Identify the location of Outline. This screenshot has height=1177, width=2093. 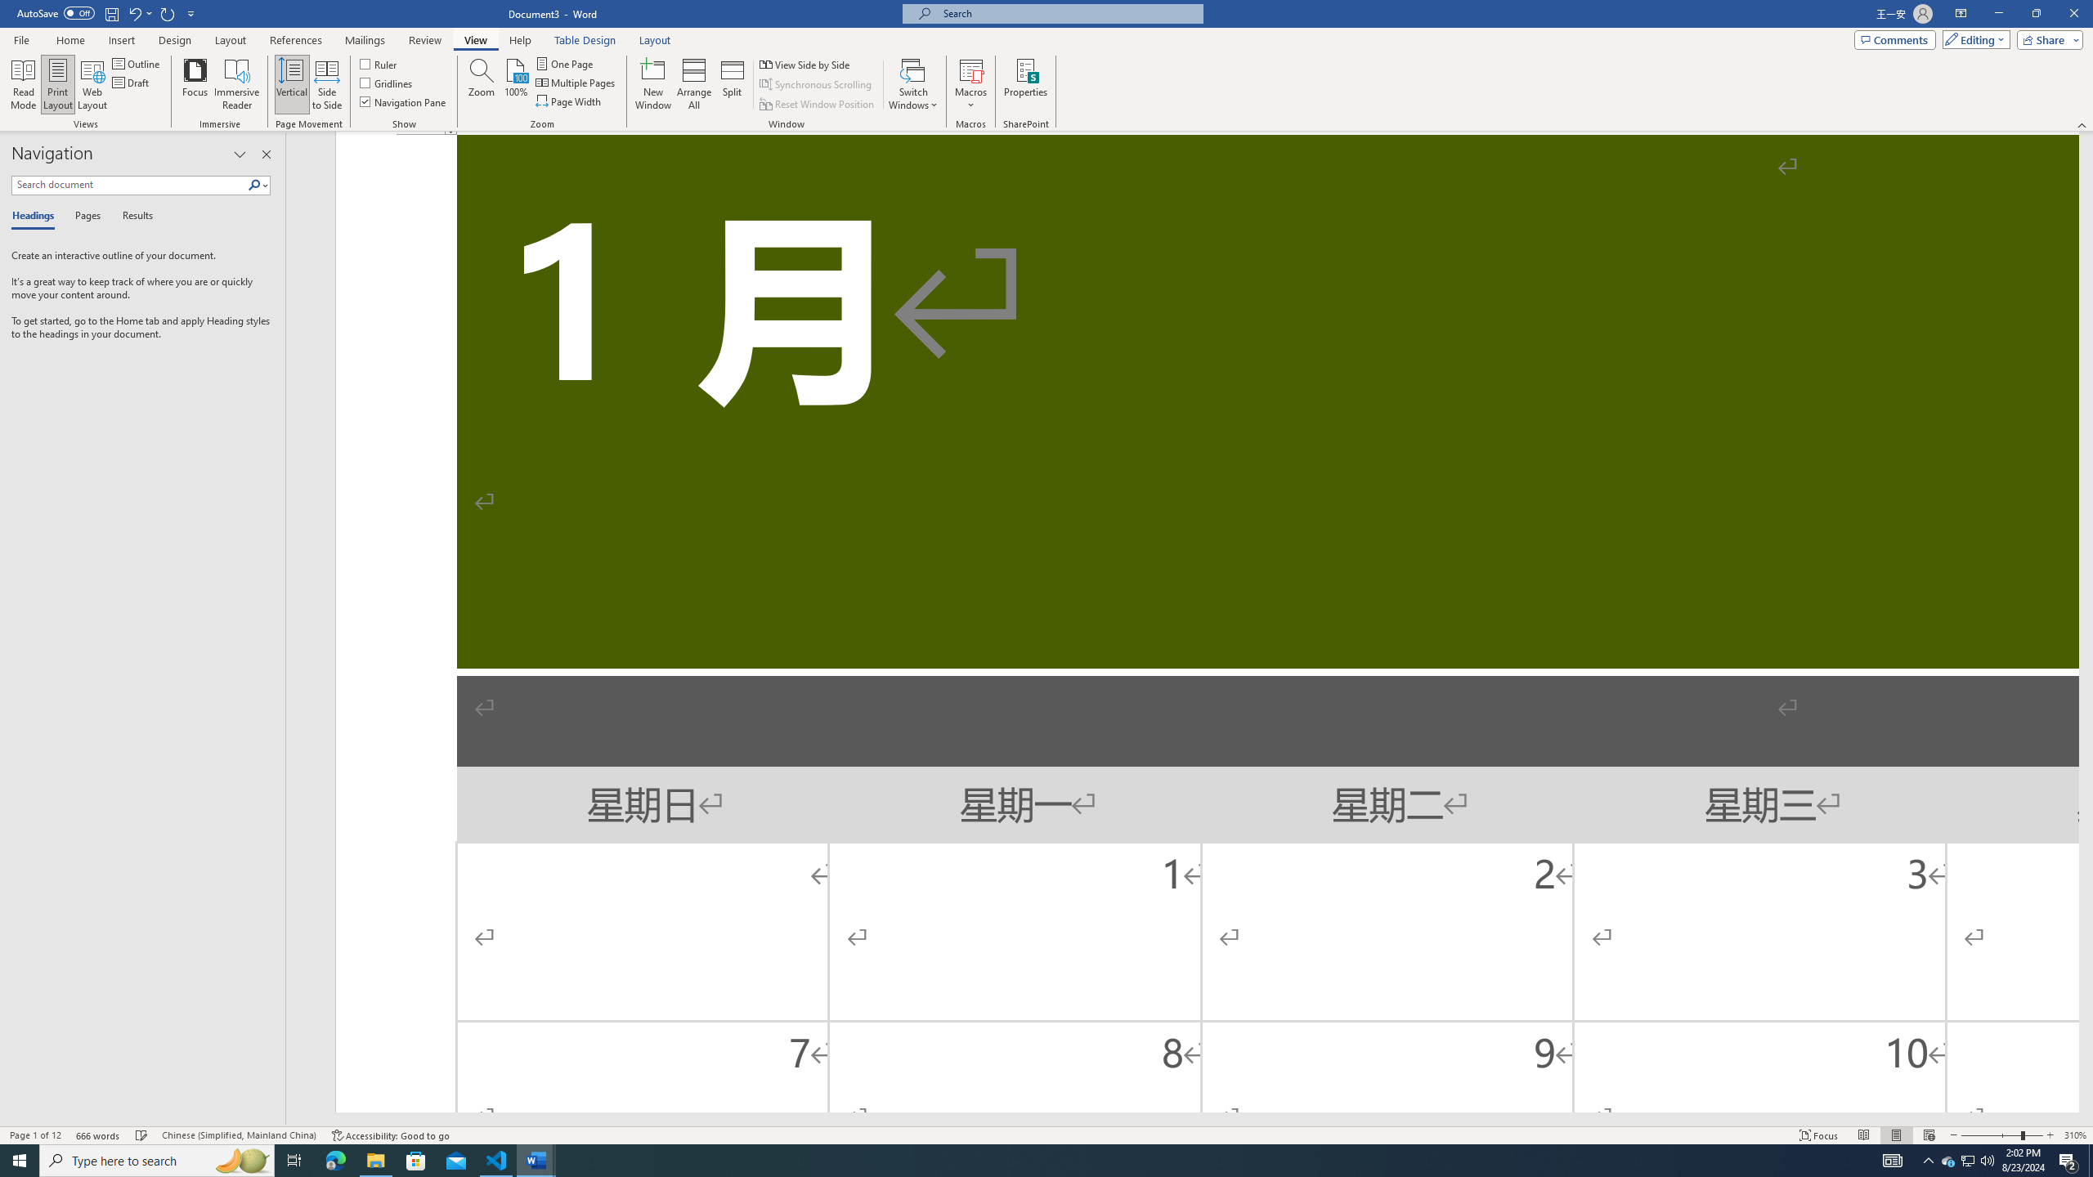
(137, 64).